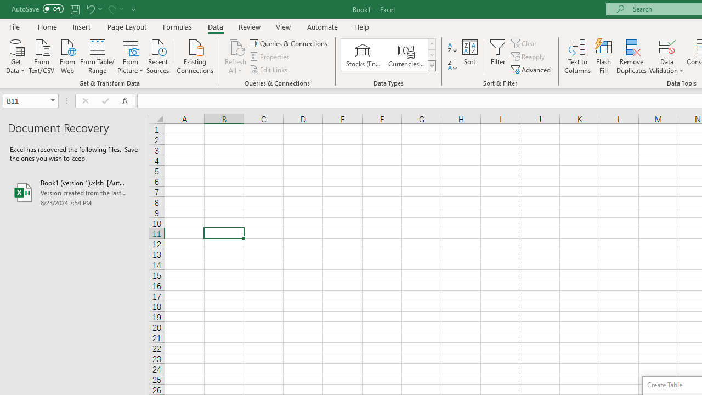  Describe the element at coordinates (290, 43) in the screenshot. I see `Queries & Connections` at that location.